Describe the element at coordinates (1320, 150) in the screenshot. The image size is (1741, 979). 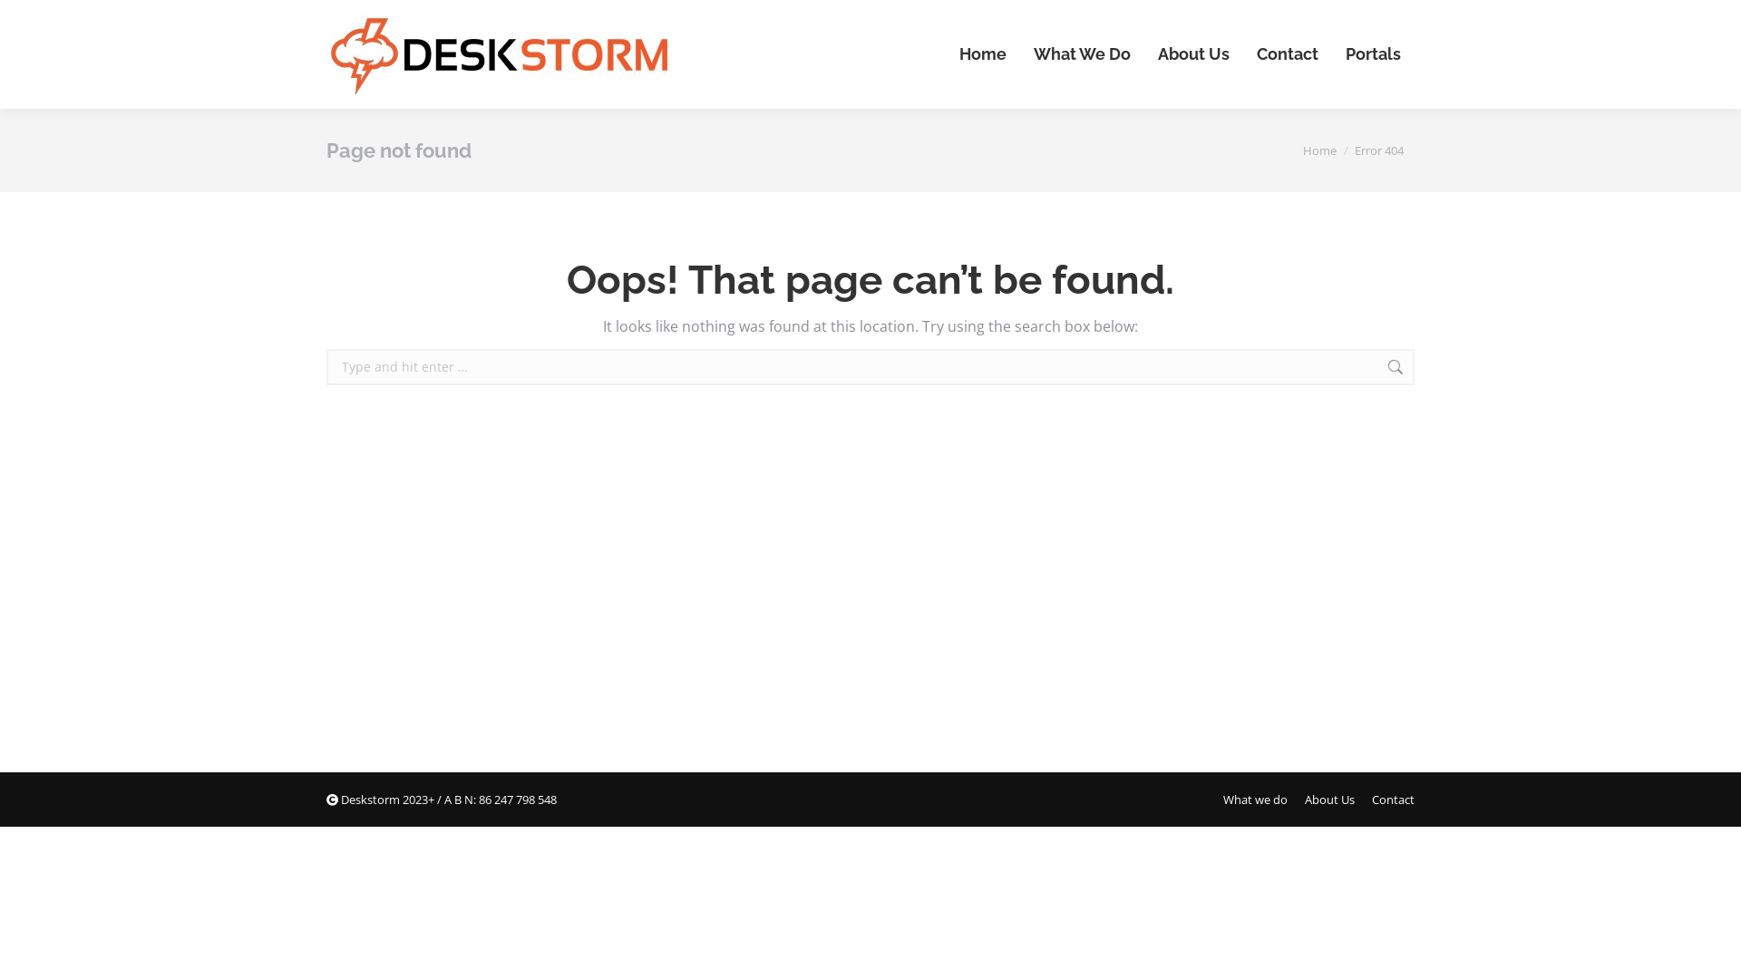
I see `Home` at that location.